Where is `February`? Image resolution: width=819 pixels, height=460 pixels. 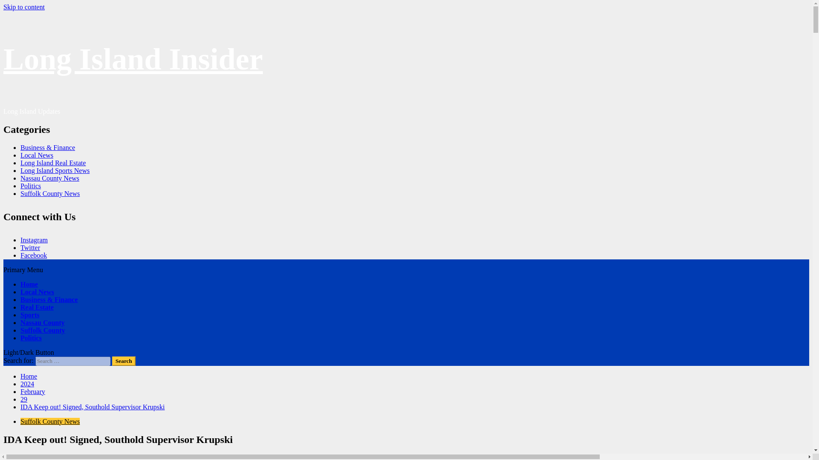 February is located at coordinates (32, 391).